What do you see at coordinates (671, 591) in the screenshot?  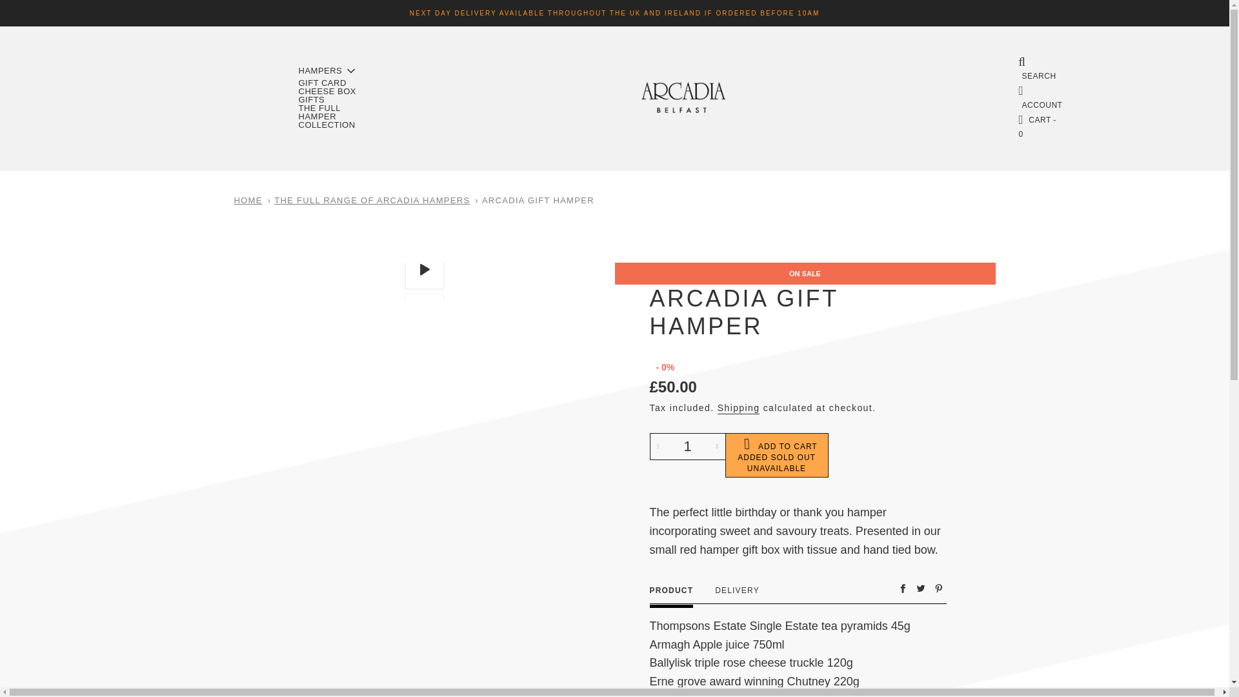 I see `PRODUCT` at bounding box center [671, 591].